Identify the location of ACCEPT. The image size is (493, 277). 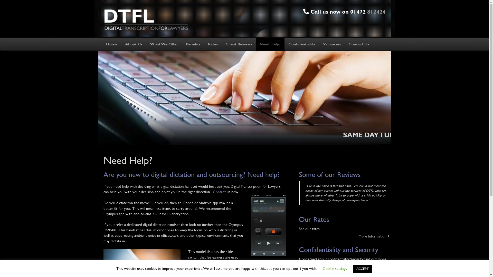
(363, 269).